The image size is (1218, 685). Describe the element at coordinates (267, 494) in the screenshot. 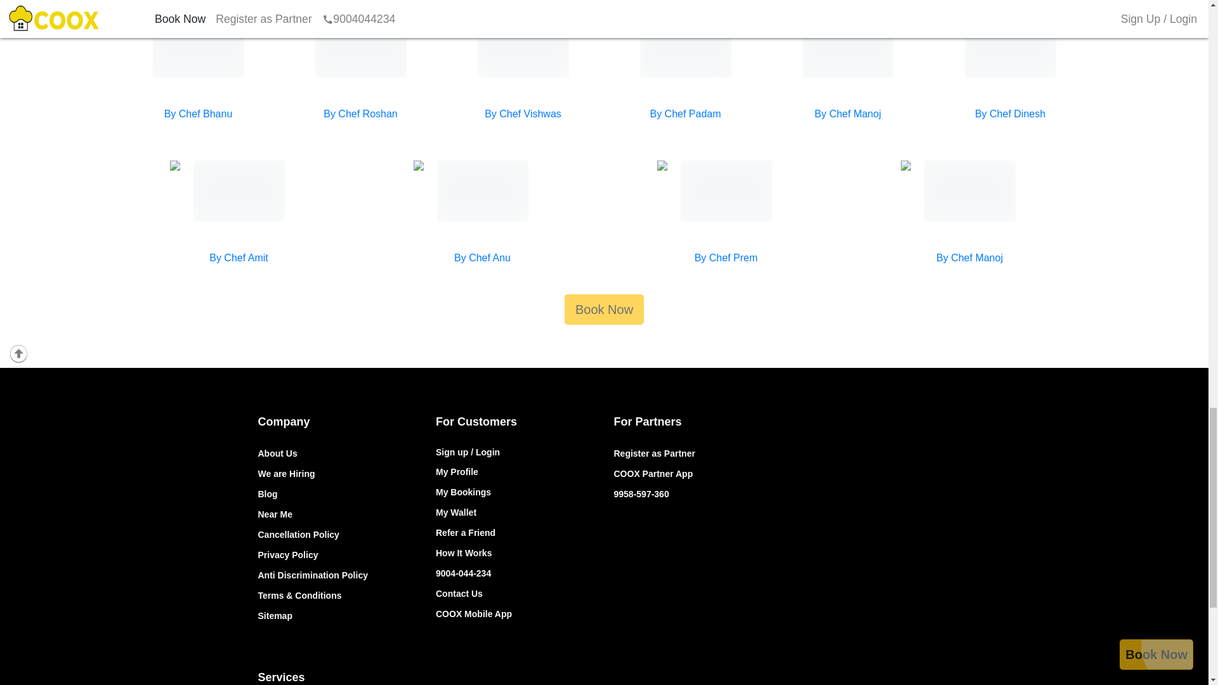

I see `Blog` at that location.